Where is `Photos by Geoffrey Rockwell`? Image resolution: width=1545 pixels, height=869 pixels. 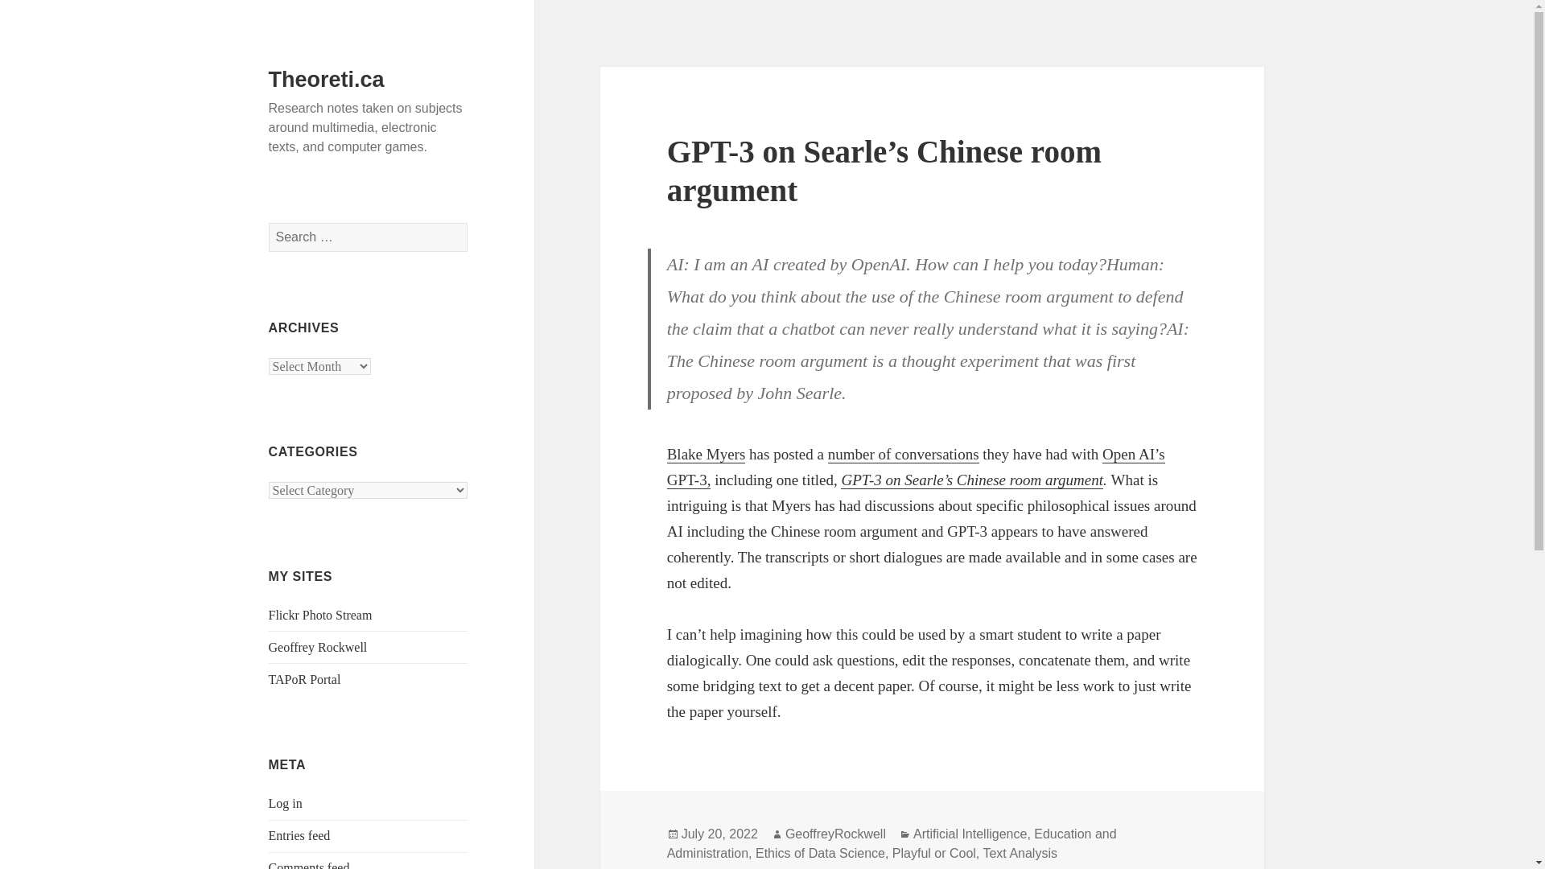 Photos by Geoffrey Rockwell is located at coordinates (320, 615).